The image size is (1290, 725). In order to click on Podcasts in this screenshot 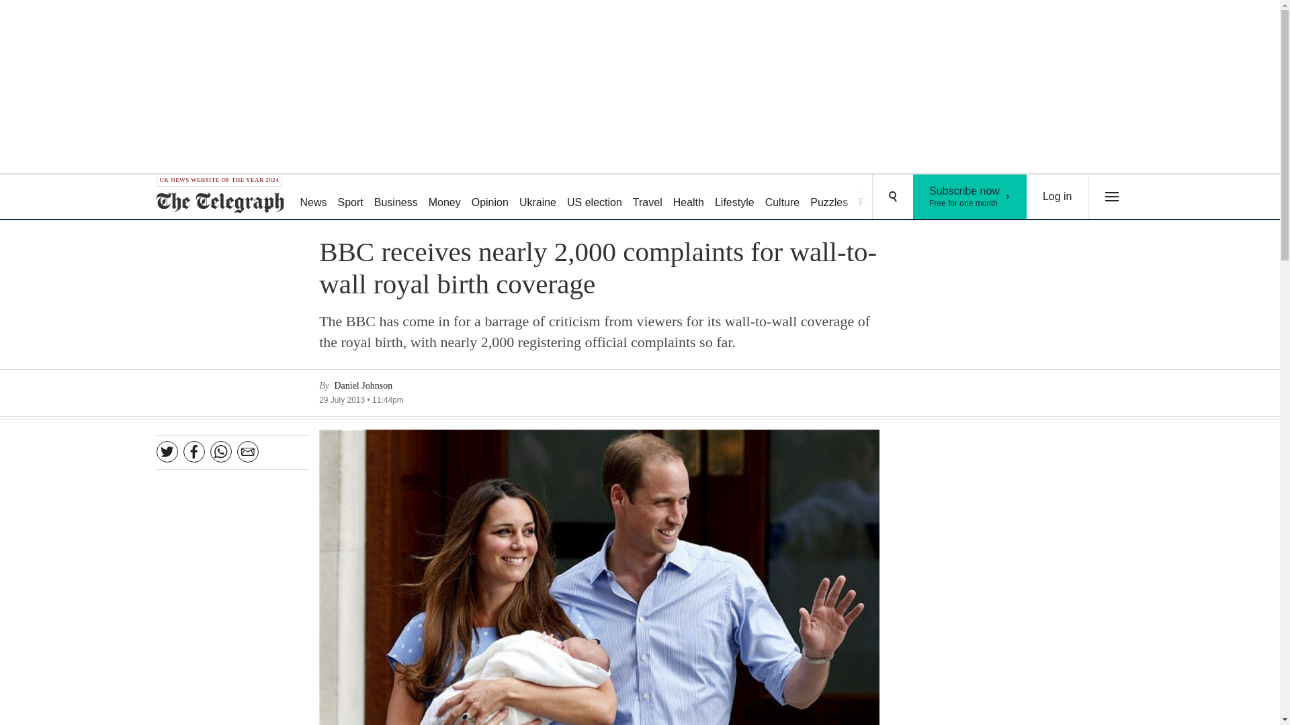, I will do `click(689, 197)`.